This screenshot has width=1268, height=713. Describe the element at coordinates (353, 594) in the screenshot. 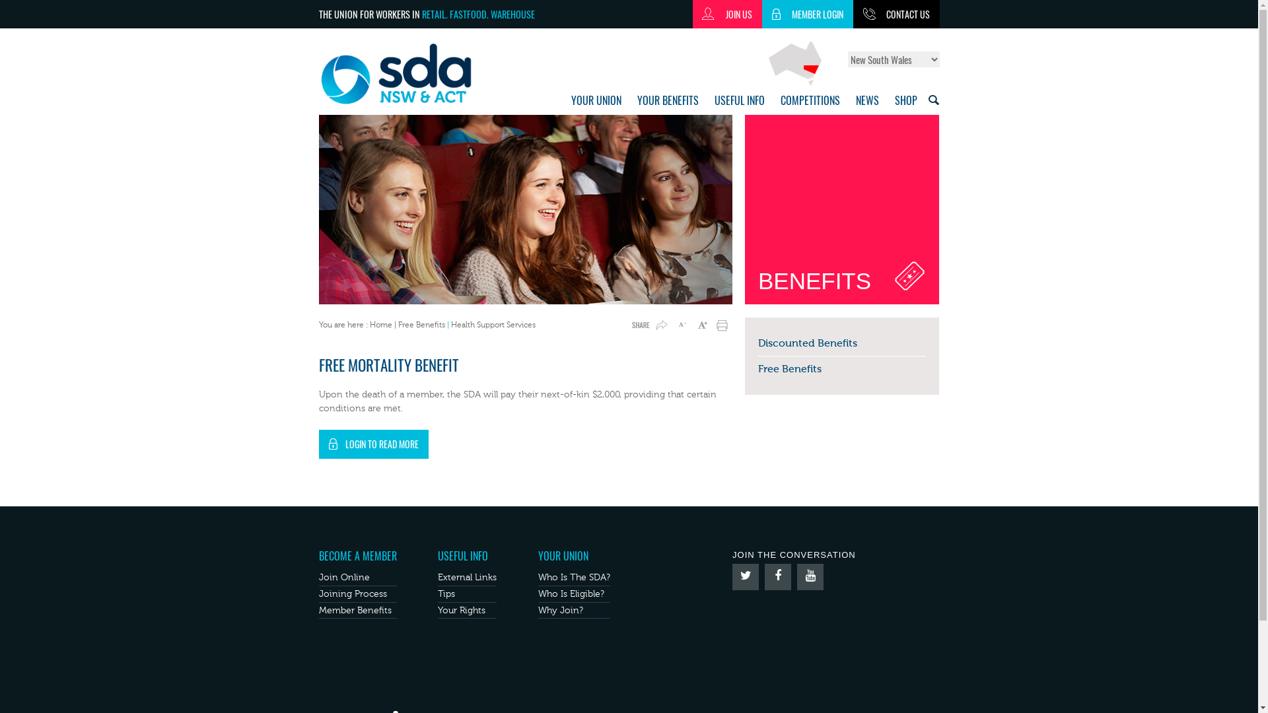

I see `Joining Process` at that location.